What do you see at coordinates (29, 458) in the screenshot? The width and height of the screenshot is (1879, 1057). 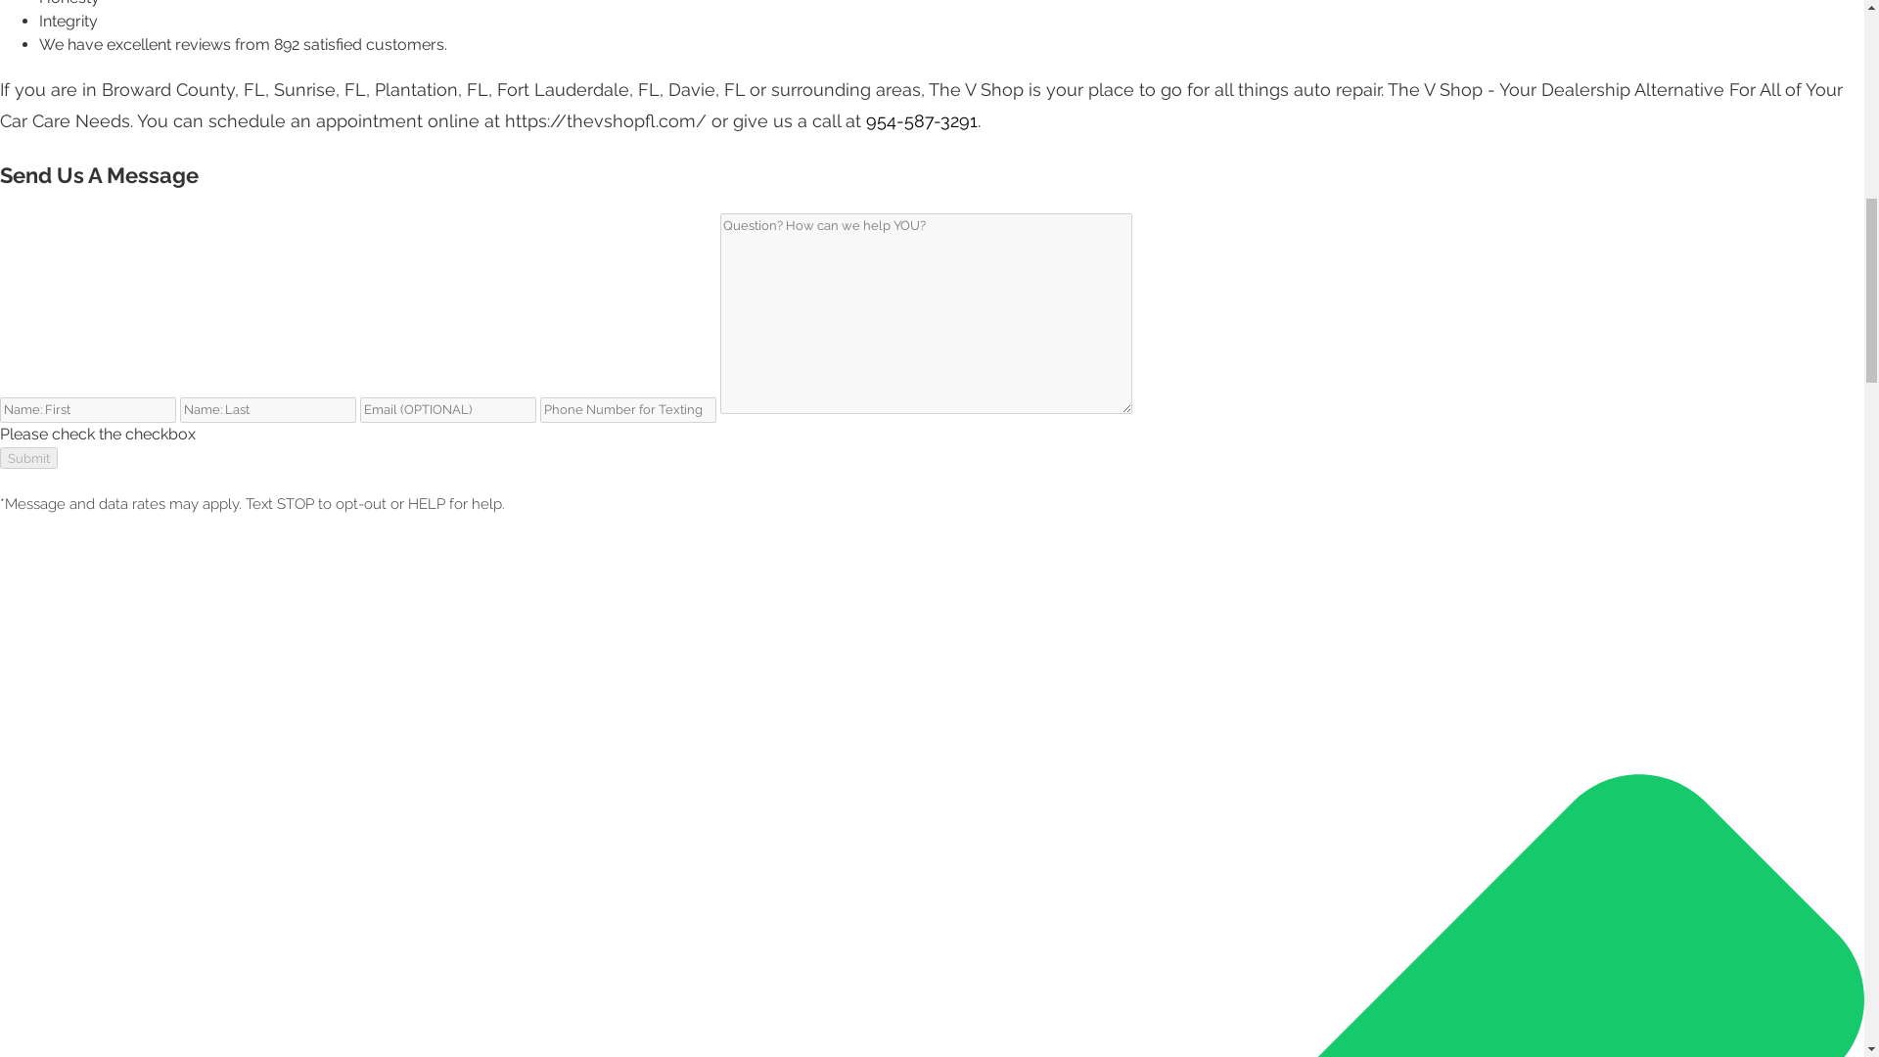 I see `Submit` at bounding box center [29, 458].